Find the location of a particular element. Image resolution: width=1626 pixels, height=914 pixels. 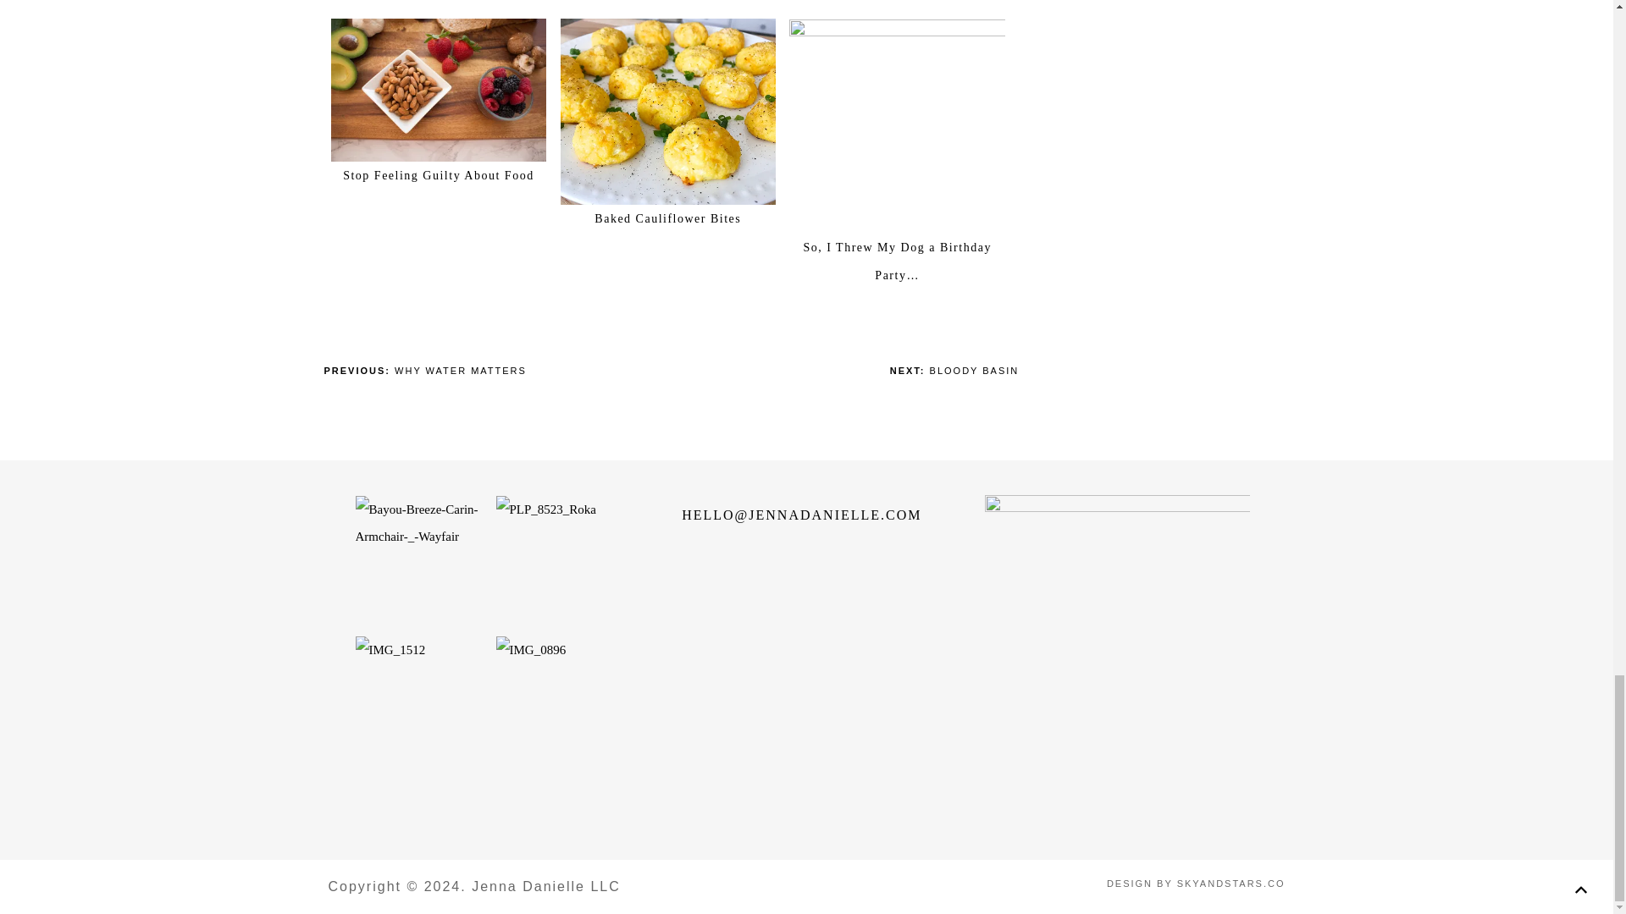

Permanent Link to Stop Feeling Guilty About Food is located at coordinates (438, 174).